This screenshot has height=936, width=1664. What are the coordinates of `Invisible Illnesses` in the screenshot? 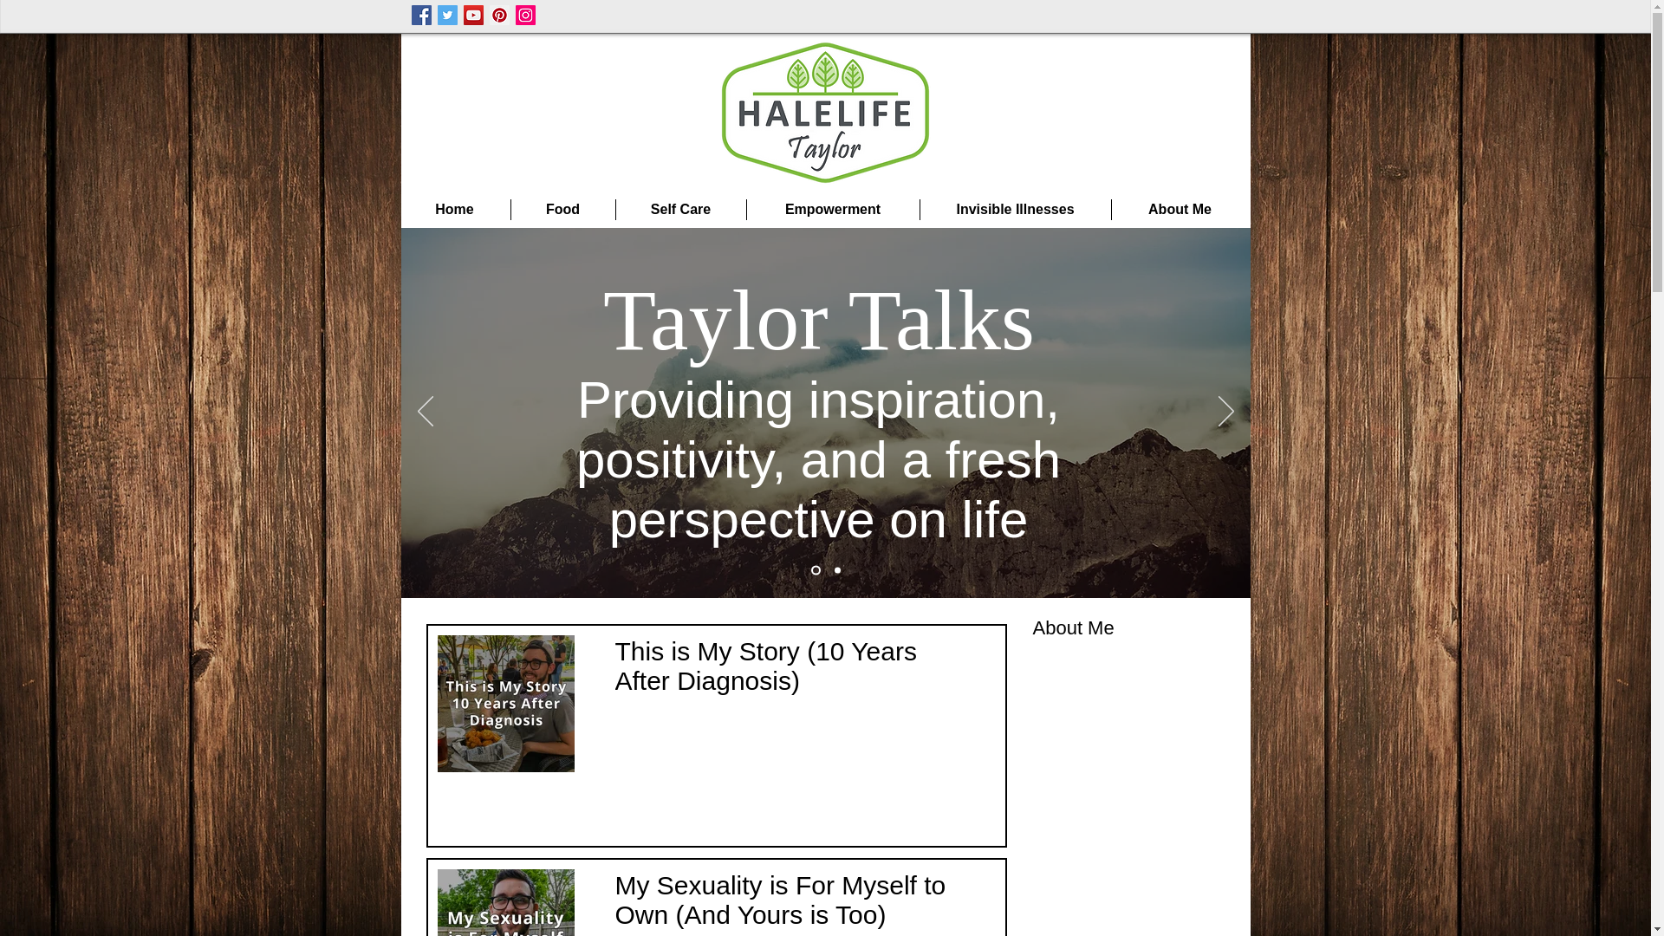 It's located at (1016, 210).